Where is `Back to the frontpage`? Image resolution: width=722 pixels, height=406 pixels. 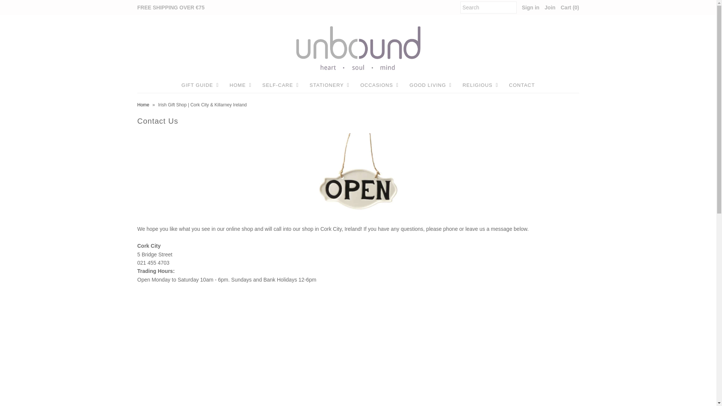 Back to the frontpage is located at coordinates (144, 105).